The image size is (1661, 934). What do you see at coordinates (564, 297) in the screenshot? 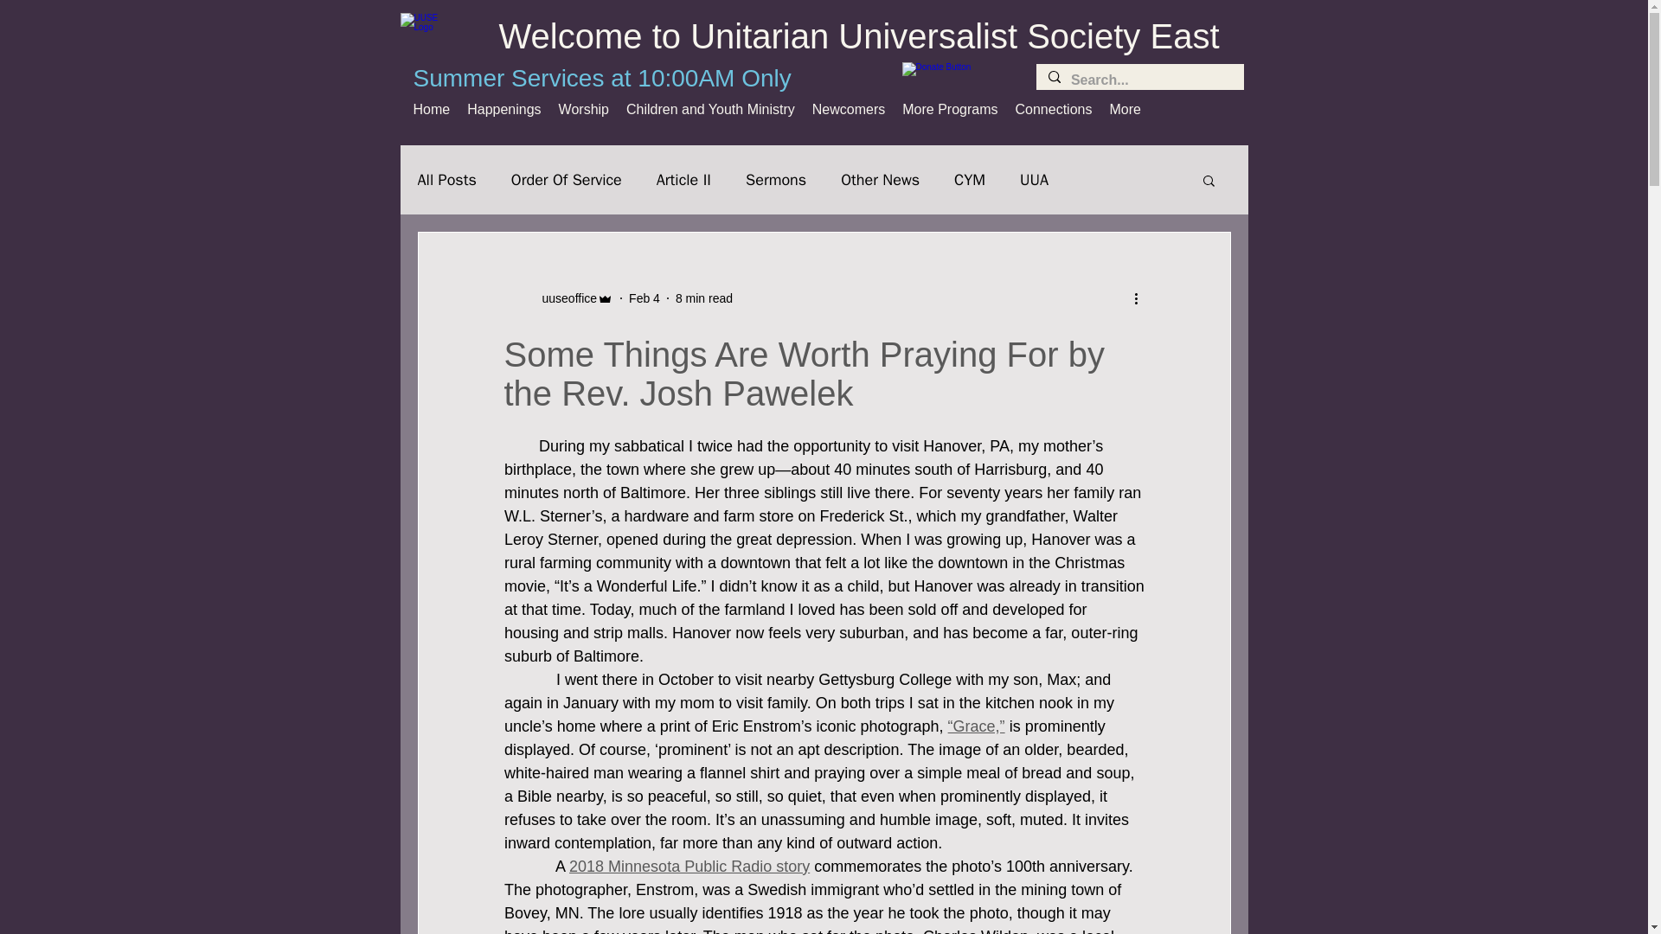
I see `uuseoffice` at bounding box center [564, 297].